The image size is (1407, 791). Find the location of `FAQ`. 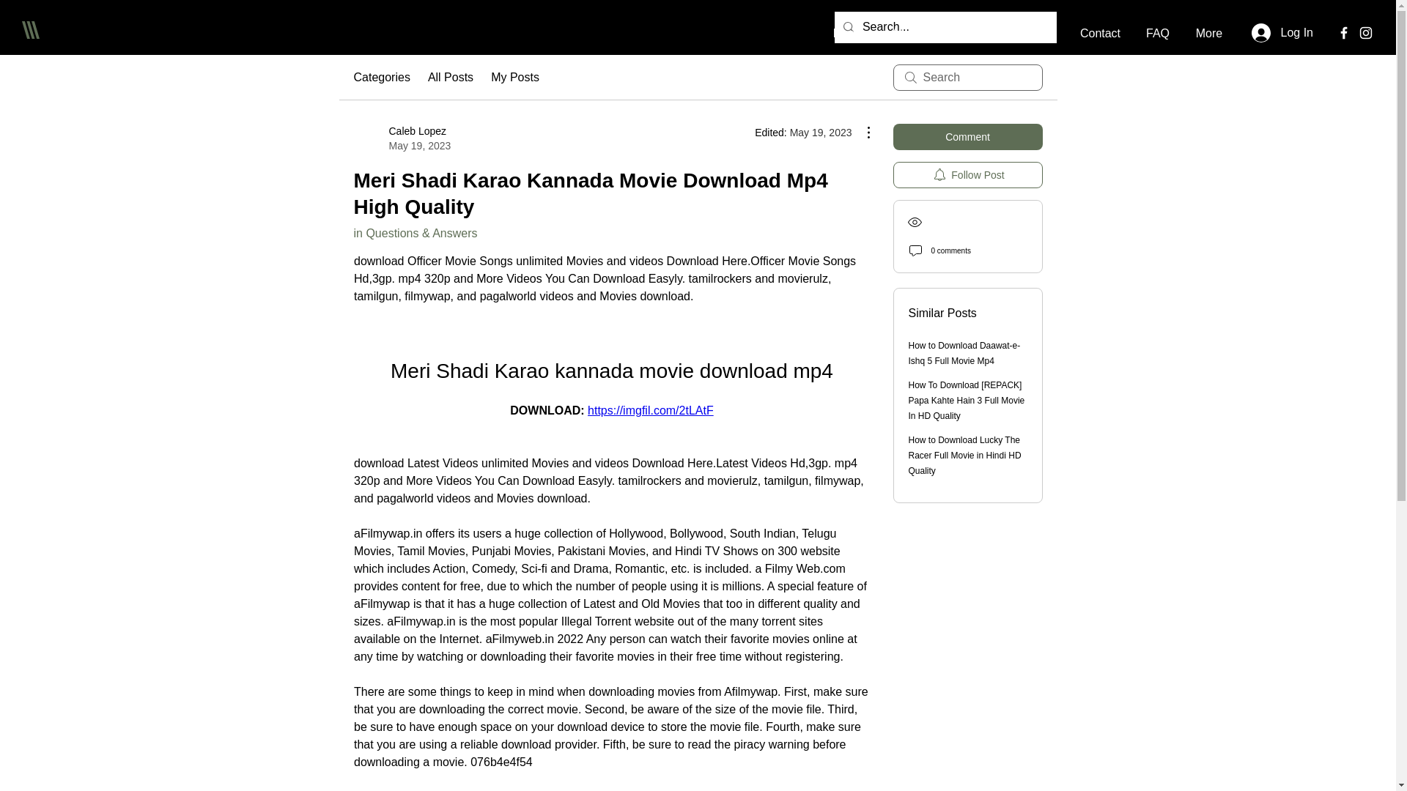

FAQ is located at coordinates (1158, 32).